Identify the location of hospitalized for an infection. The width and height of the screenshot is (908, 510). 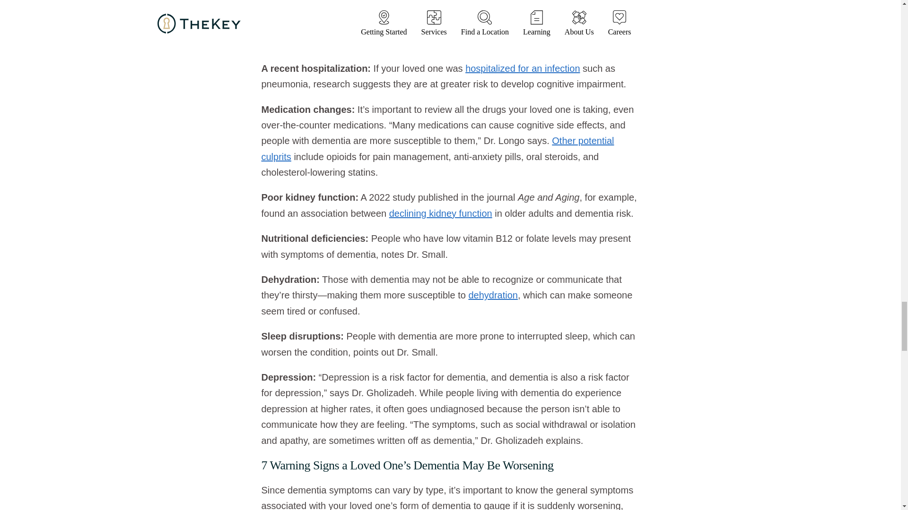
(522, 68).